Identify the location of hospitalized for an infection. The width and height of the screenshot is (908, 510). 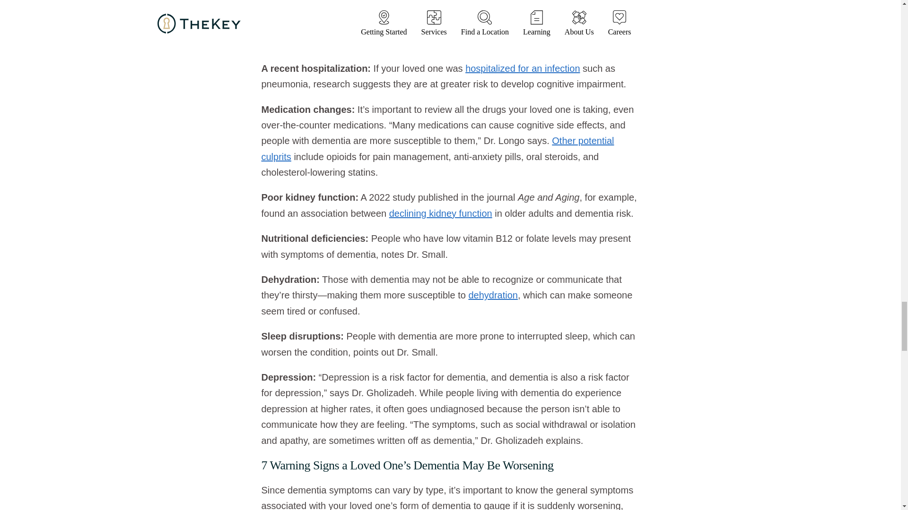
(522, 68).